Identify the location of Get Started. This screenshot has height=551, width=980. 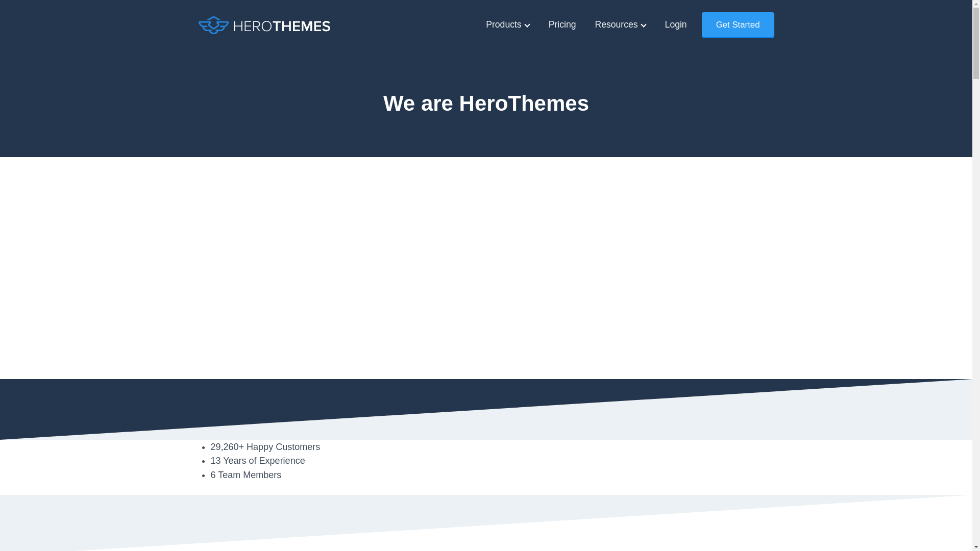
(738, 24).